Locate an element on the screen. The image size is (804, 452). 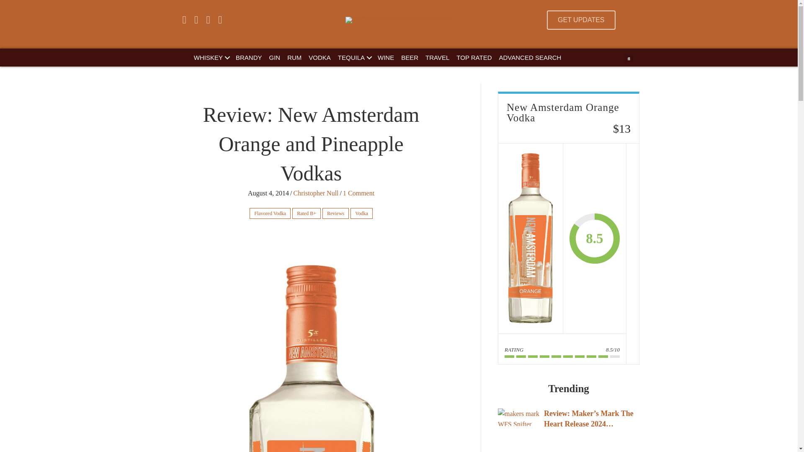
TOP RATED is located at coordinates (474, 57).